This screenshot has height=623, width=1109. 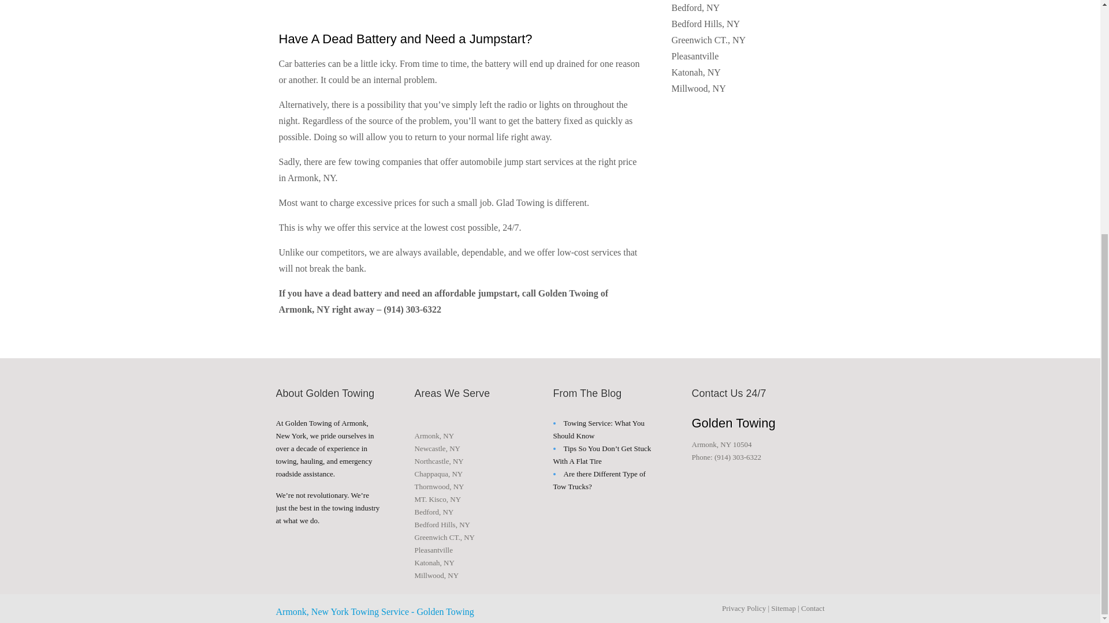 I want to click on Towing Service: What You Should Know, so click(x=598, y=429).